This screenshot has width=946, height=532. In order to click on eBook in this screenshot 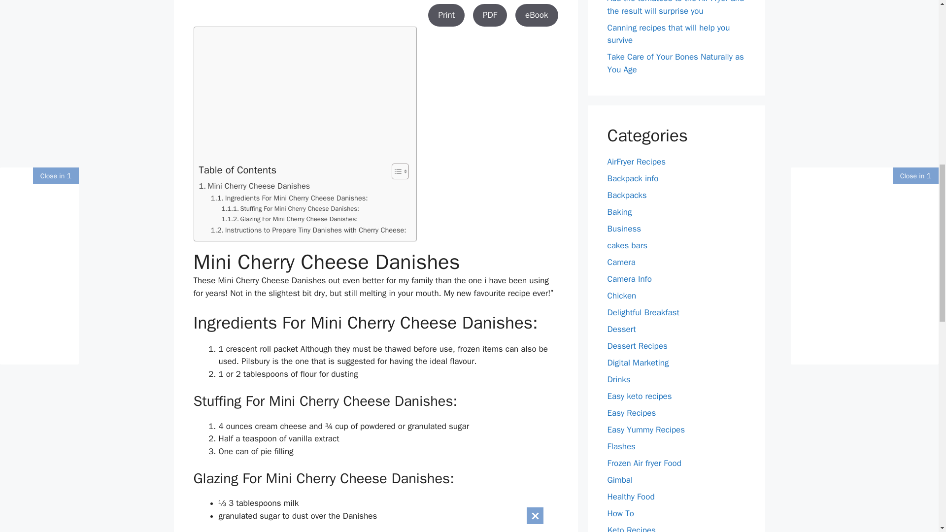, I will do `click(537, 15)`.